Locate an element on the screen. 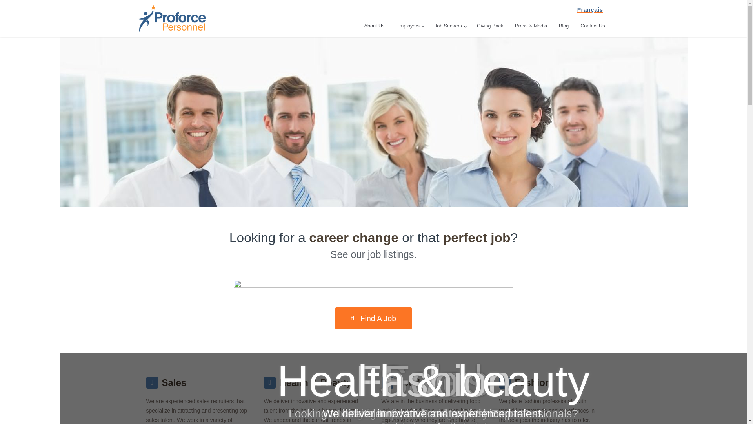 The height and width of the screenshot is (424, 753). Contact Us is located at coordinates (592, 26).